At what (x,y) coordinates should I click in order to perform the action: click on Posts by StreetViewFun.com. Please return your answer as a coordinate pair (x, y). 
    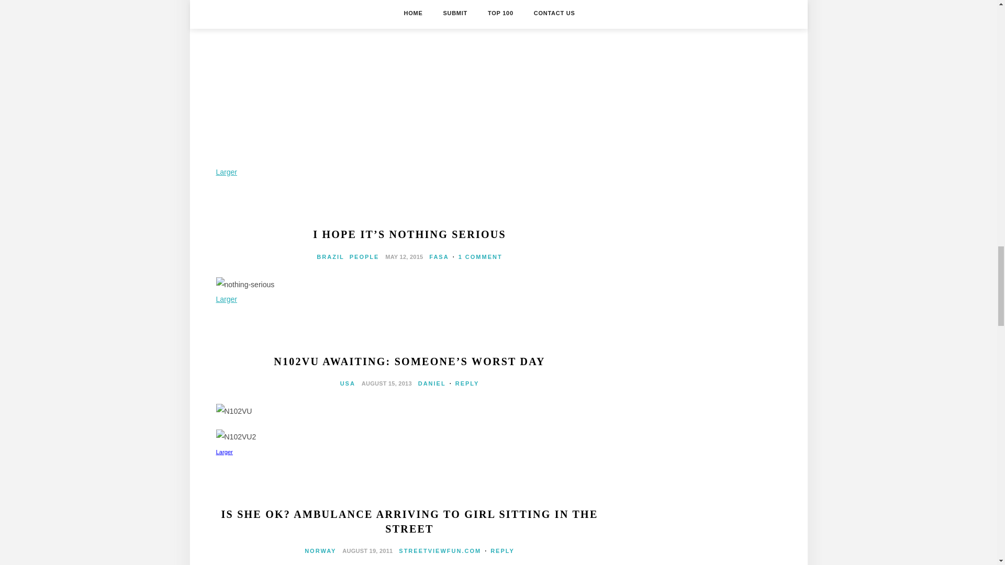
    Looking at the image, I should click on (440, 550).